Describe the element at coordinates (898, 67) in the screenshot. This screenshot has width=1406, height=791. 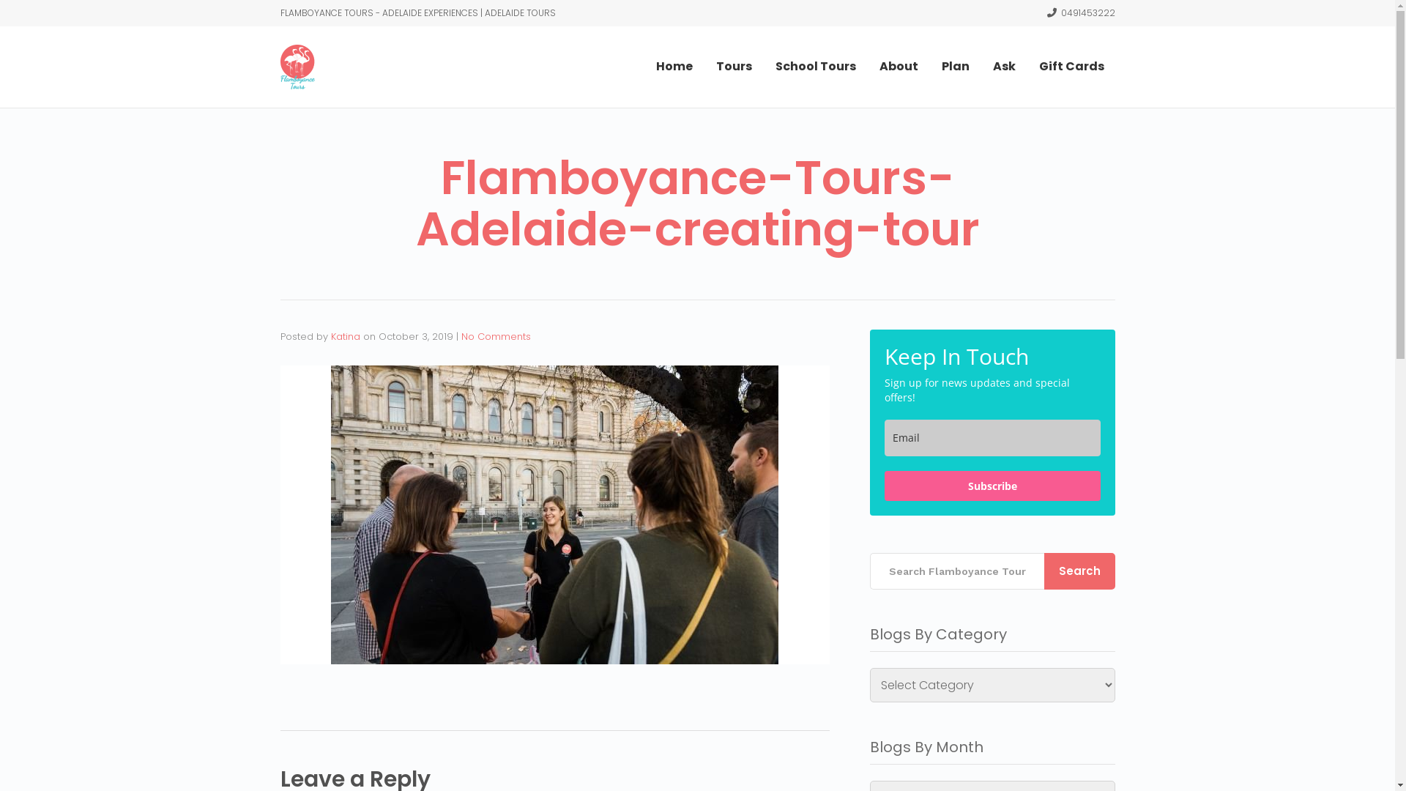
I see `About` at that location.